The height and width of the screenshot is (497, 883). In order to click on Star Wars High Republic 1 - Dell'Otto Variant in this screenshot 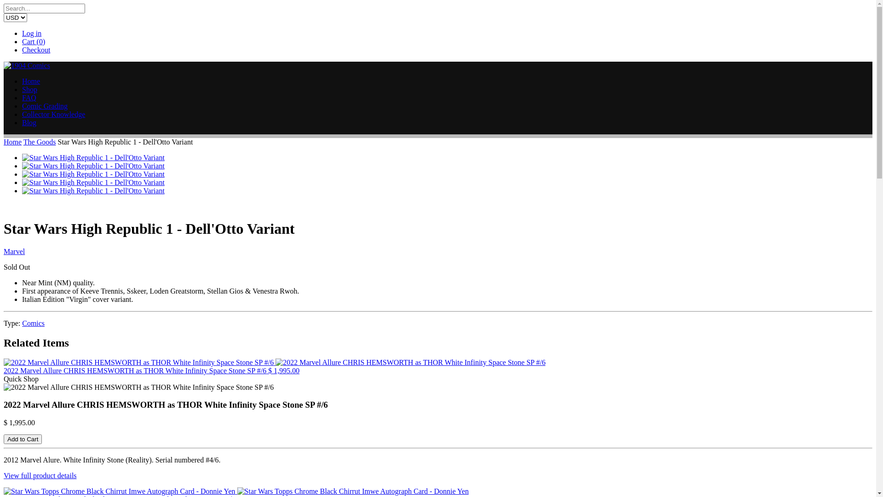, I will do `click(93, 157)`.